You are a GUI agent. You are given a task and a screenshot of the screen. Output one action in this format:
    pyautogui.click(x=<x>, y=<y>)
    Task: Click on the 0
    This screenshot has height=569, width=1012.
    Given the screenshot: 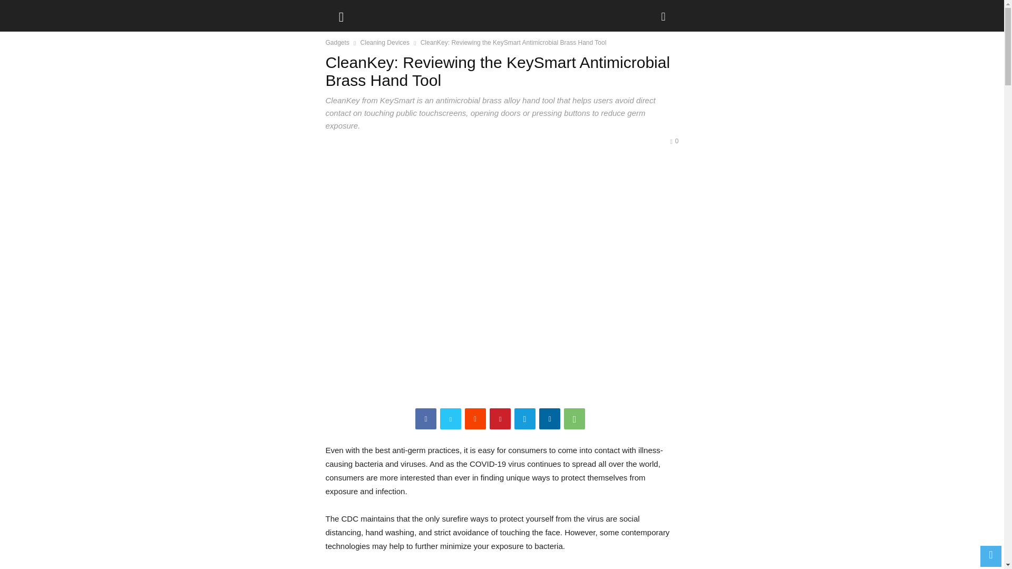 What is the action you would take?
    pyautogui.click(x=674, y=141)
    